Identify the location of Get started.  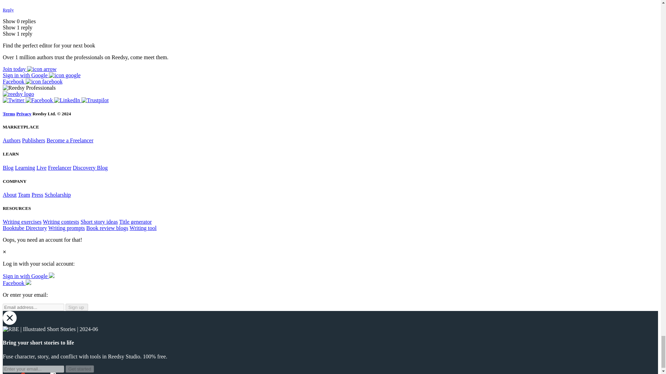
(79, 369).